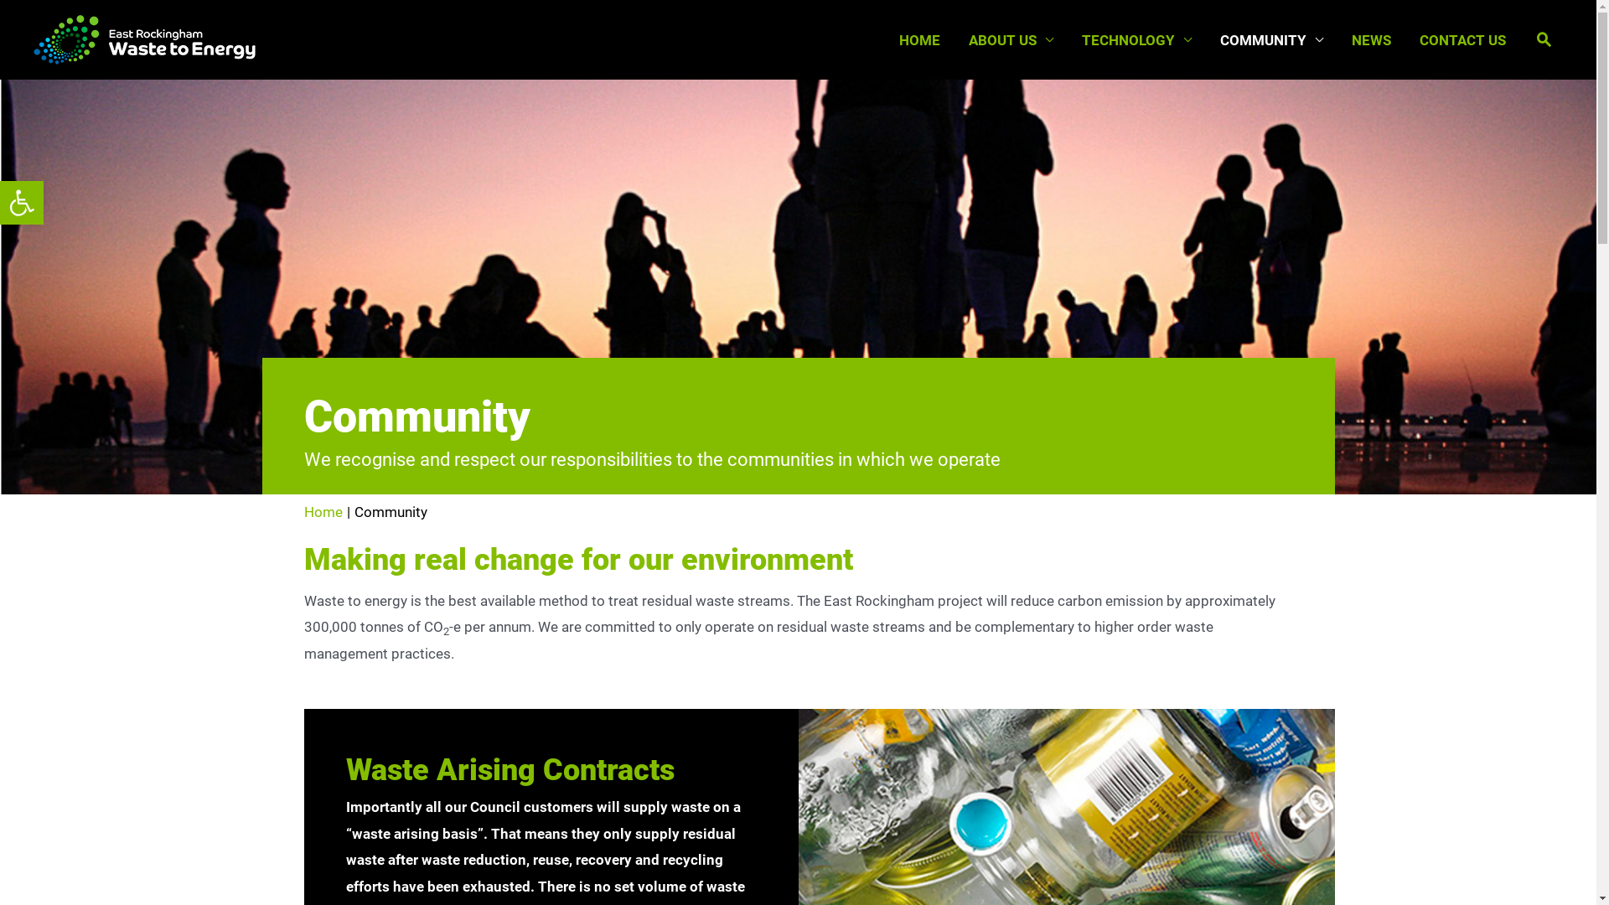 The width and height of the screenshot is (1609, 905). What do you see at coordinates (920, 40) in the screenshot?
I see `HOME` at bounding box center [920, 40].